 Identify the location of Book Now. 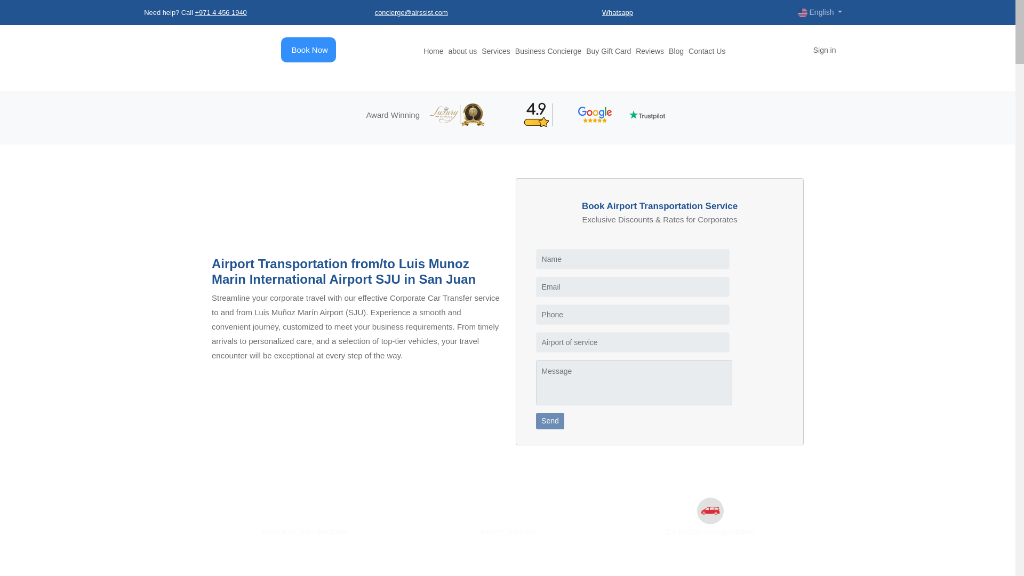
(309, 50).